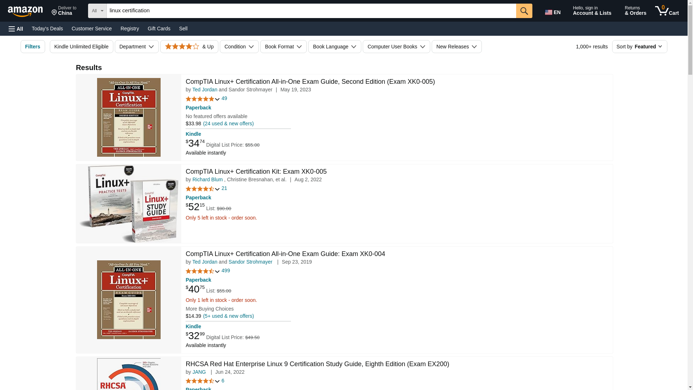  What do you see at coordinates (667, 11) in the screenshot?
I see `Skip to main content` at bounding box center [667, 11].